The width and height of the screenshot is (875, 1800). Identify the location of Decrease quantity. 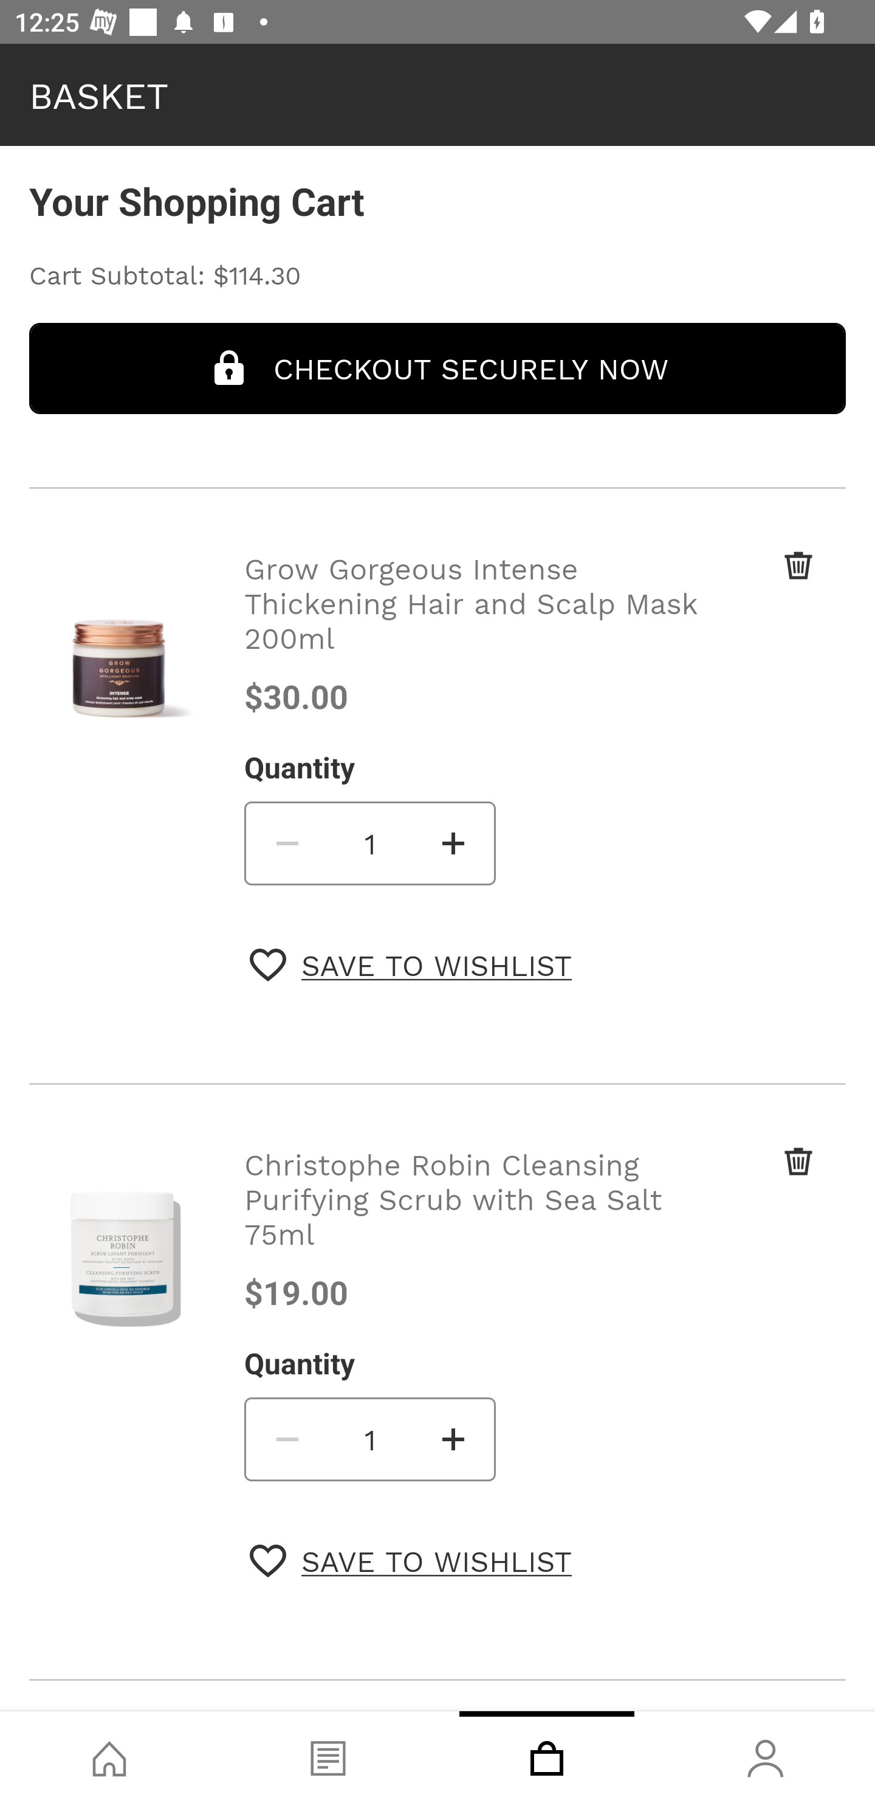
(286, 843).